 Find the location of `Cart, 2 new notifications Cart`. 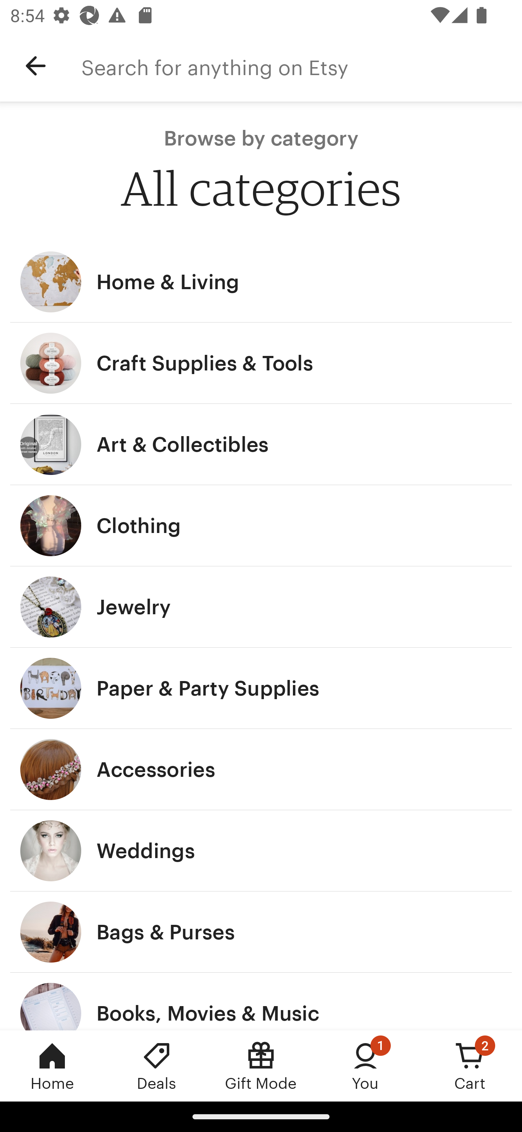

Cart, 2 new notifications Cart is located at coordinates (470, 1066).